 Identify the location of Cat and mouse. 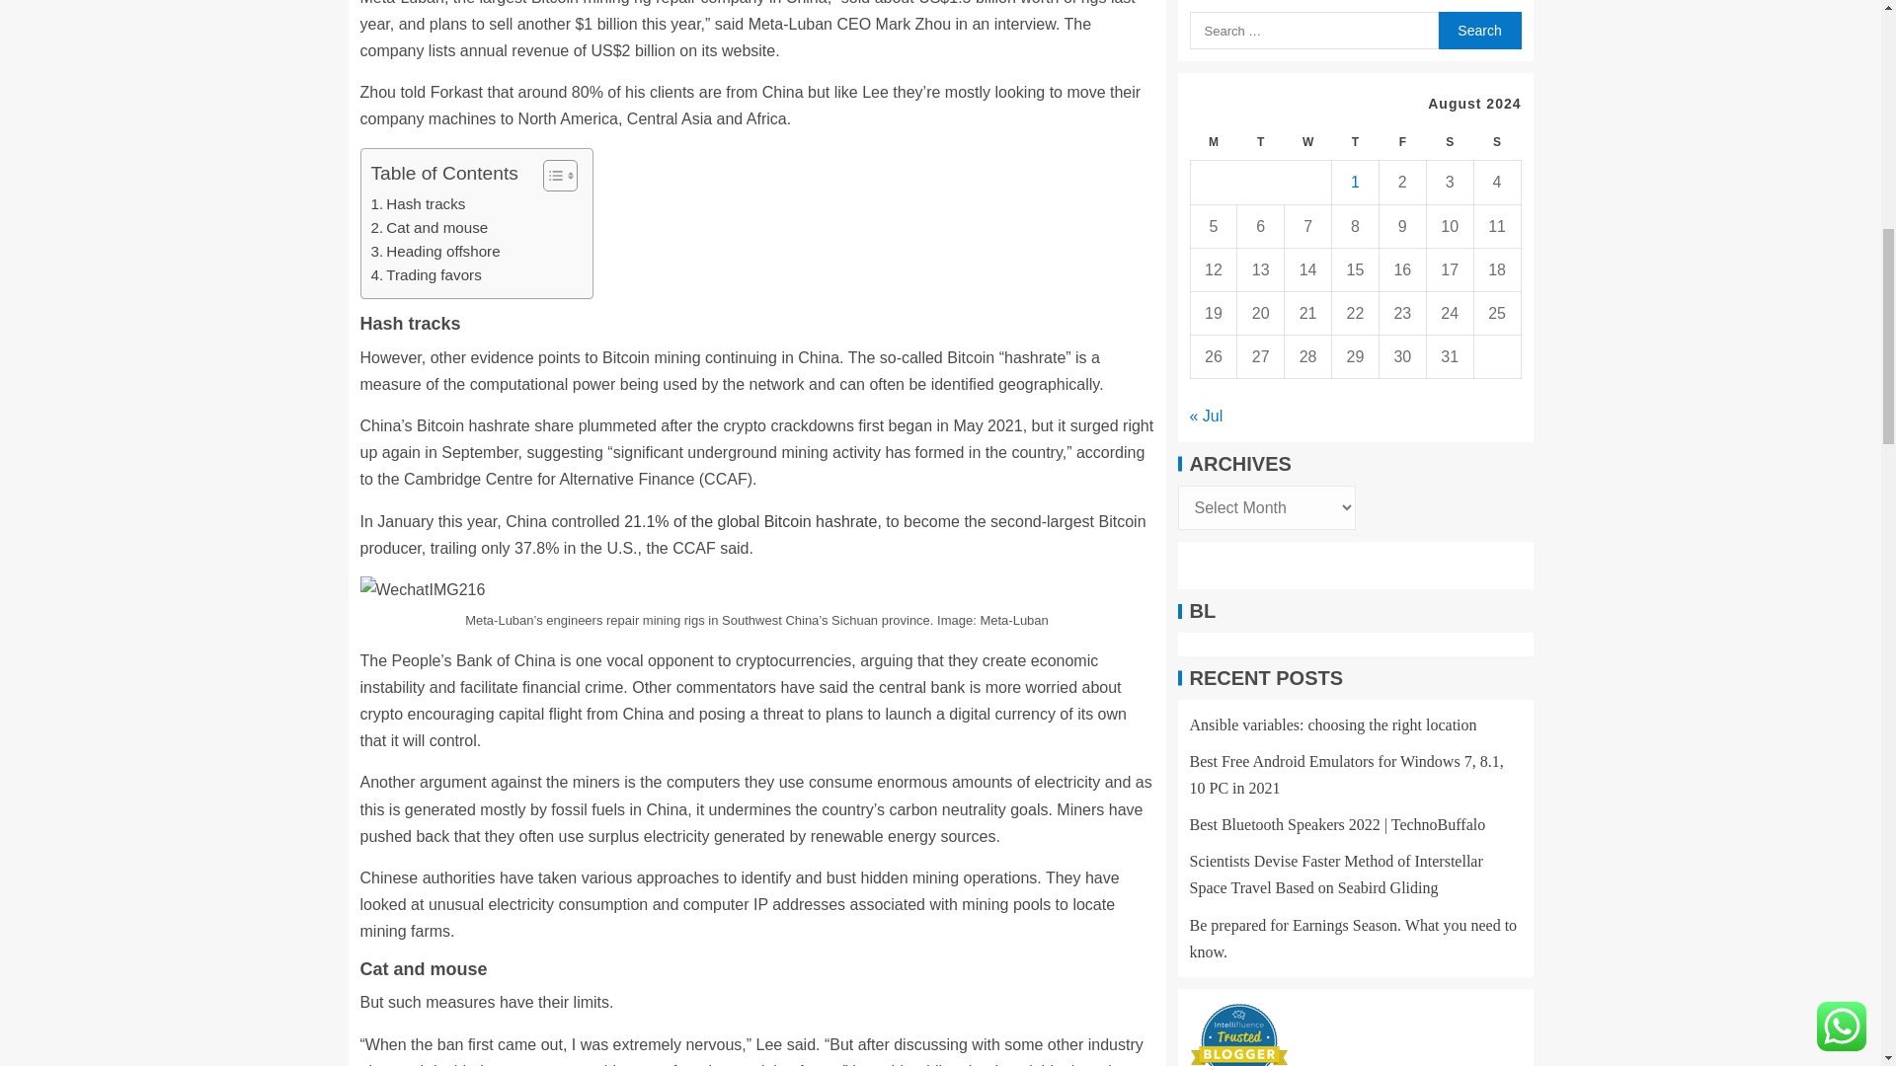
(431, 228).